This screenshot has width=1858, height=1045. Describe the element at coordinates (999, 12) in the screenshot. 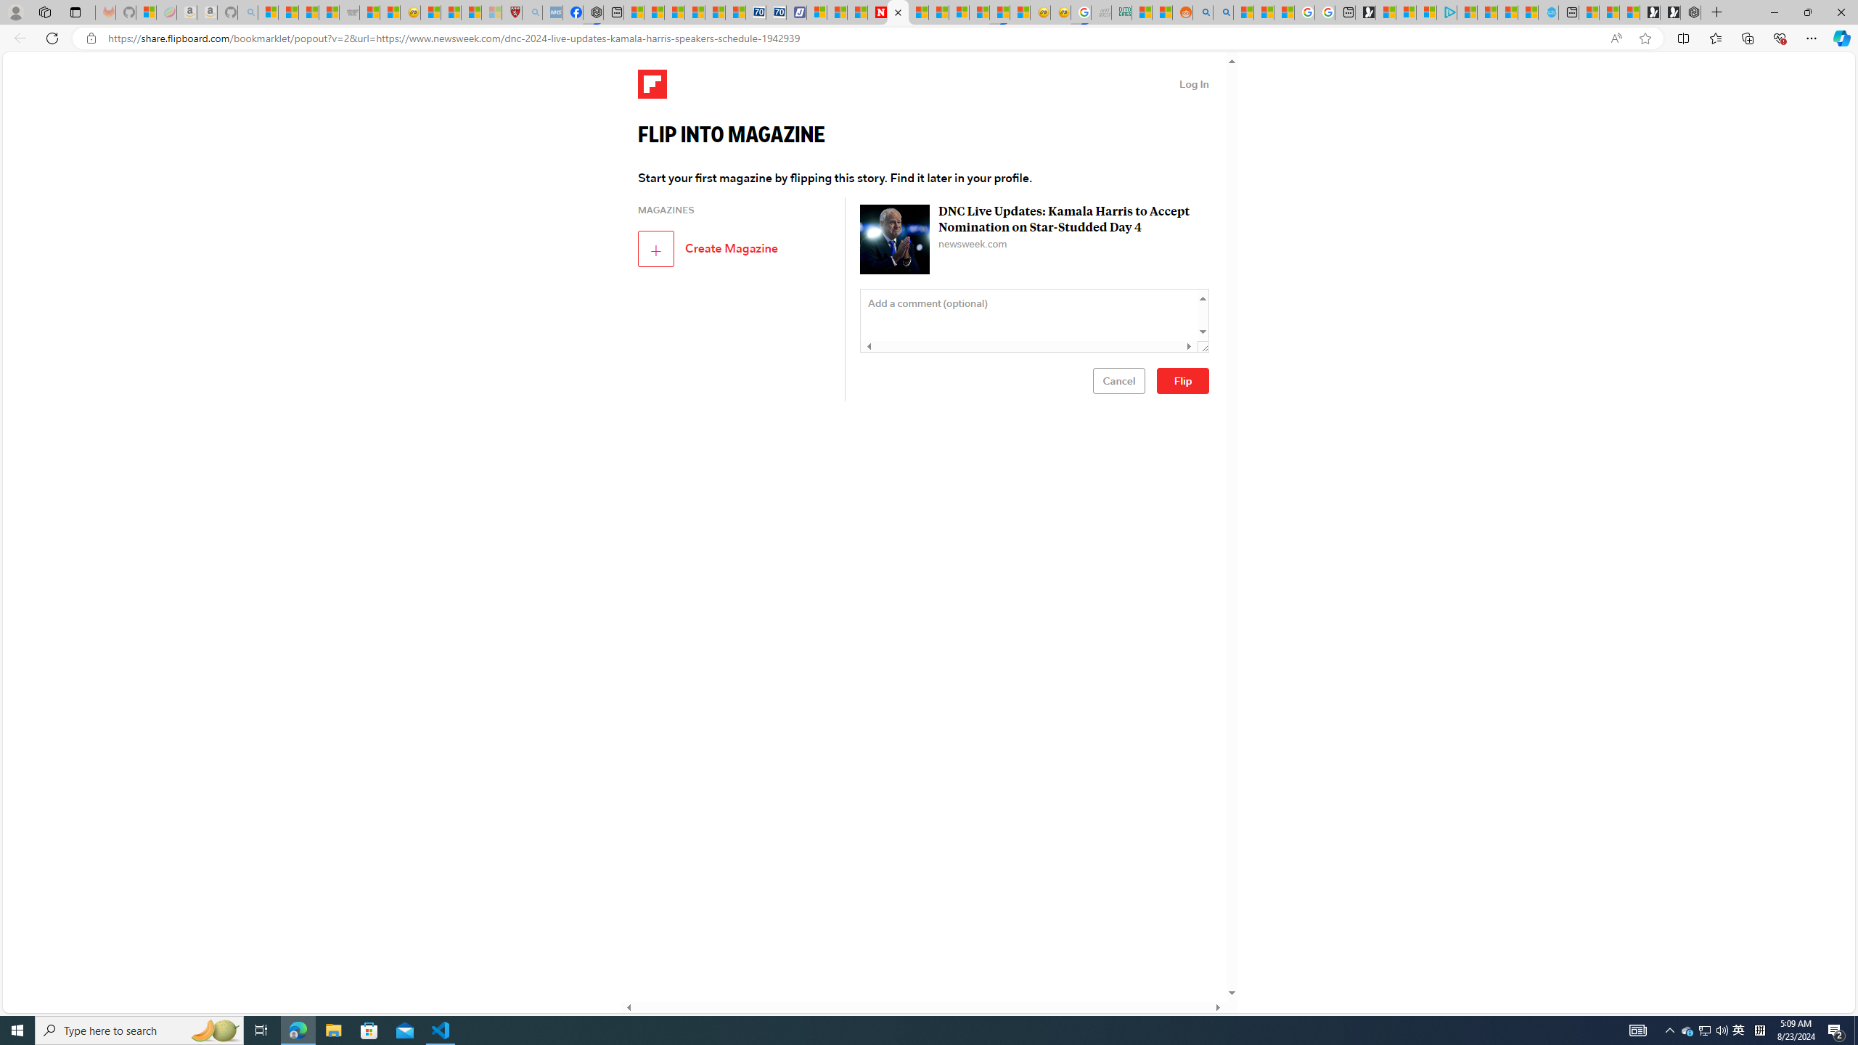

I see `MSN` at that location.